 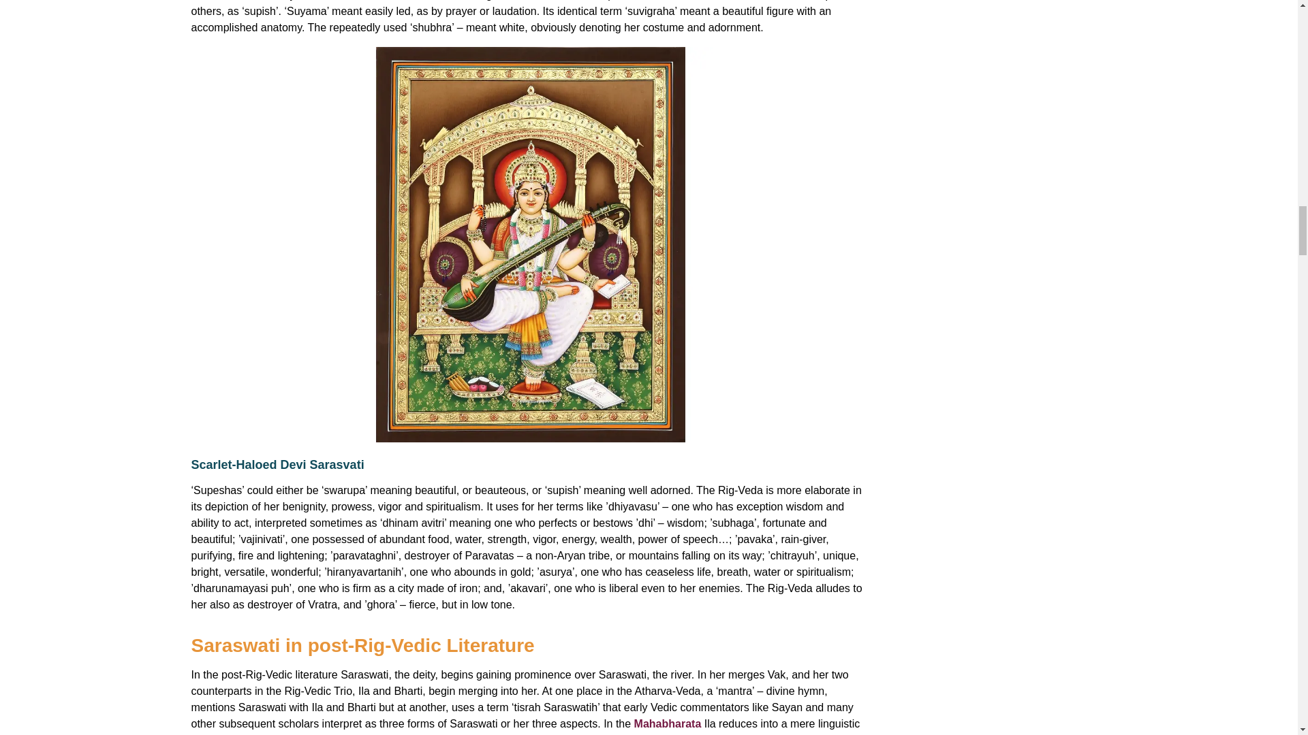 I want to click on Mahabharata, so click(x=669, y=724).